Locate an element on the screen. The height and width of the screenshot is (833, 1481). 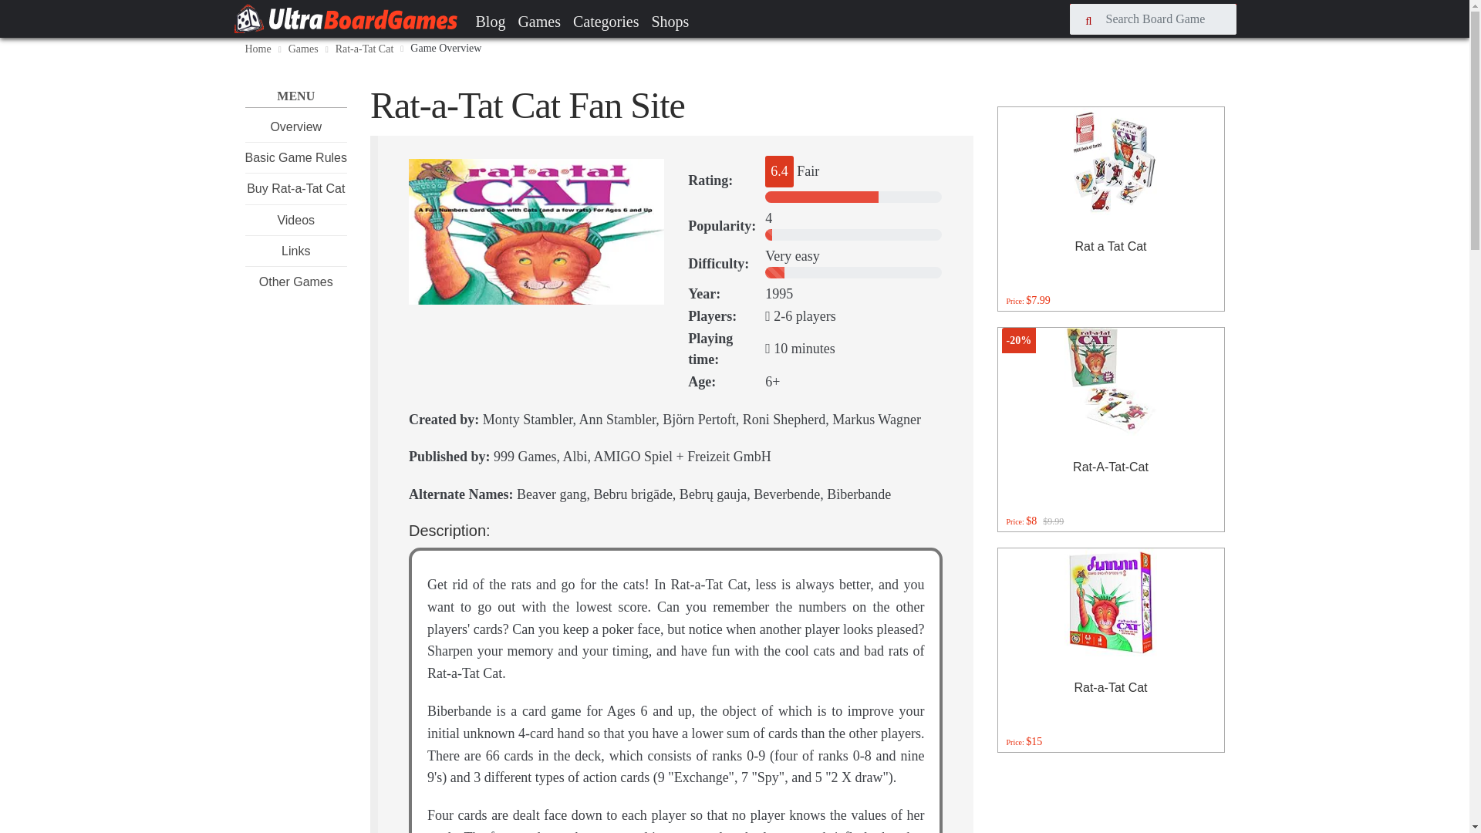
Other Games is located at coordinates (296, 282).